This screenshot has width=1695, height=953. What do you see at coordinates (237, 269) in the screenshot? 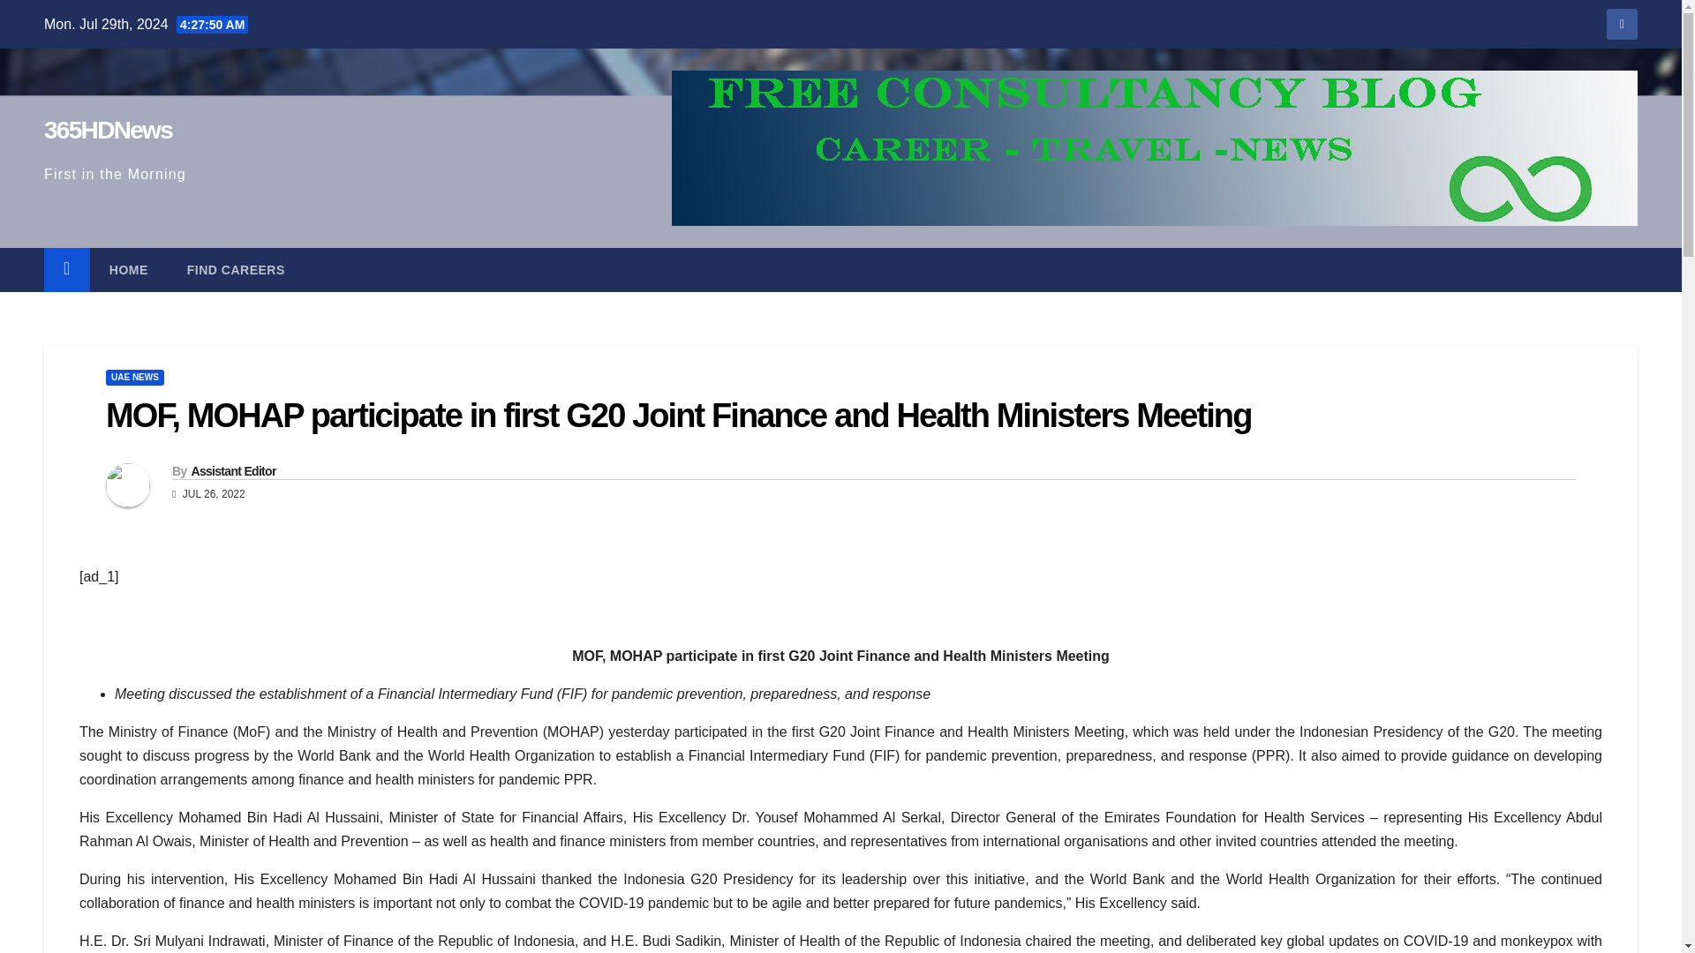
I see `FIND CAREERS` at bounding box center [237, 269].